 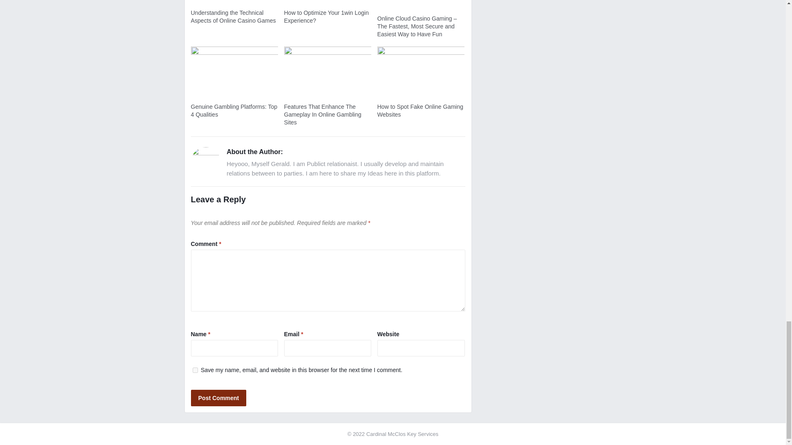 What do you see at coordinates (195, 370) in the screenshot?
I see `yes` at bounding box center [195, 370].